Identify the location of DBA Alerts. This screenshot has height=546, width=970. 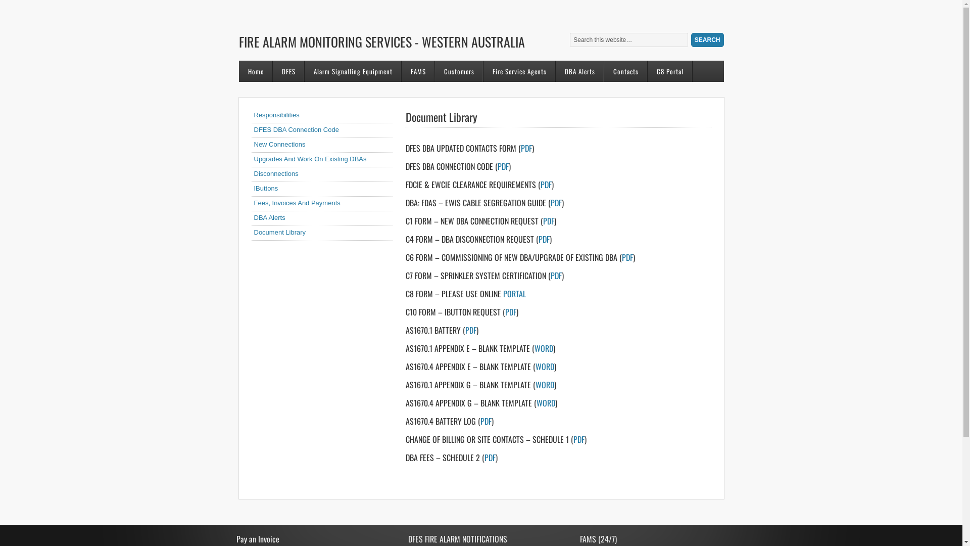
(269, 217).